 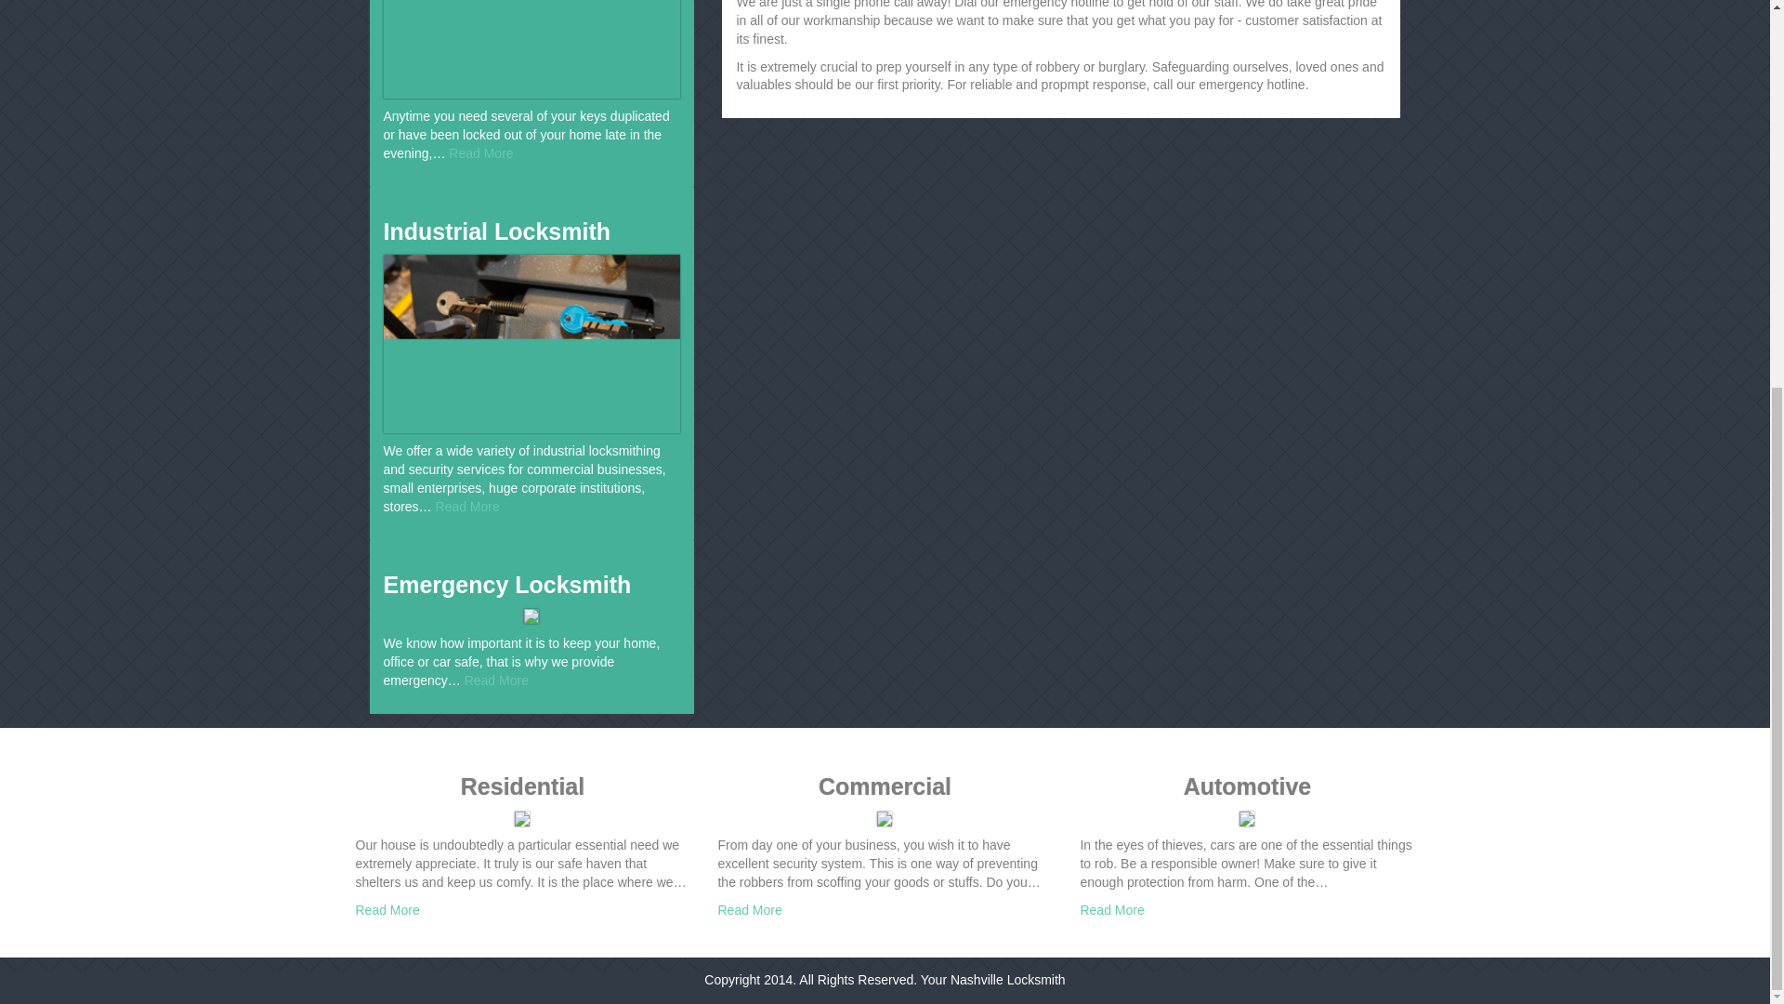 What do you see at coordinates (522, 786) in the screenshot?
I see `Residential` at bounding box center [522, 786].